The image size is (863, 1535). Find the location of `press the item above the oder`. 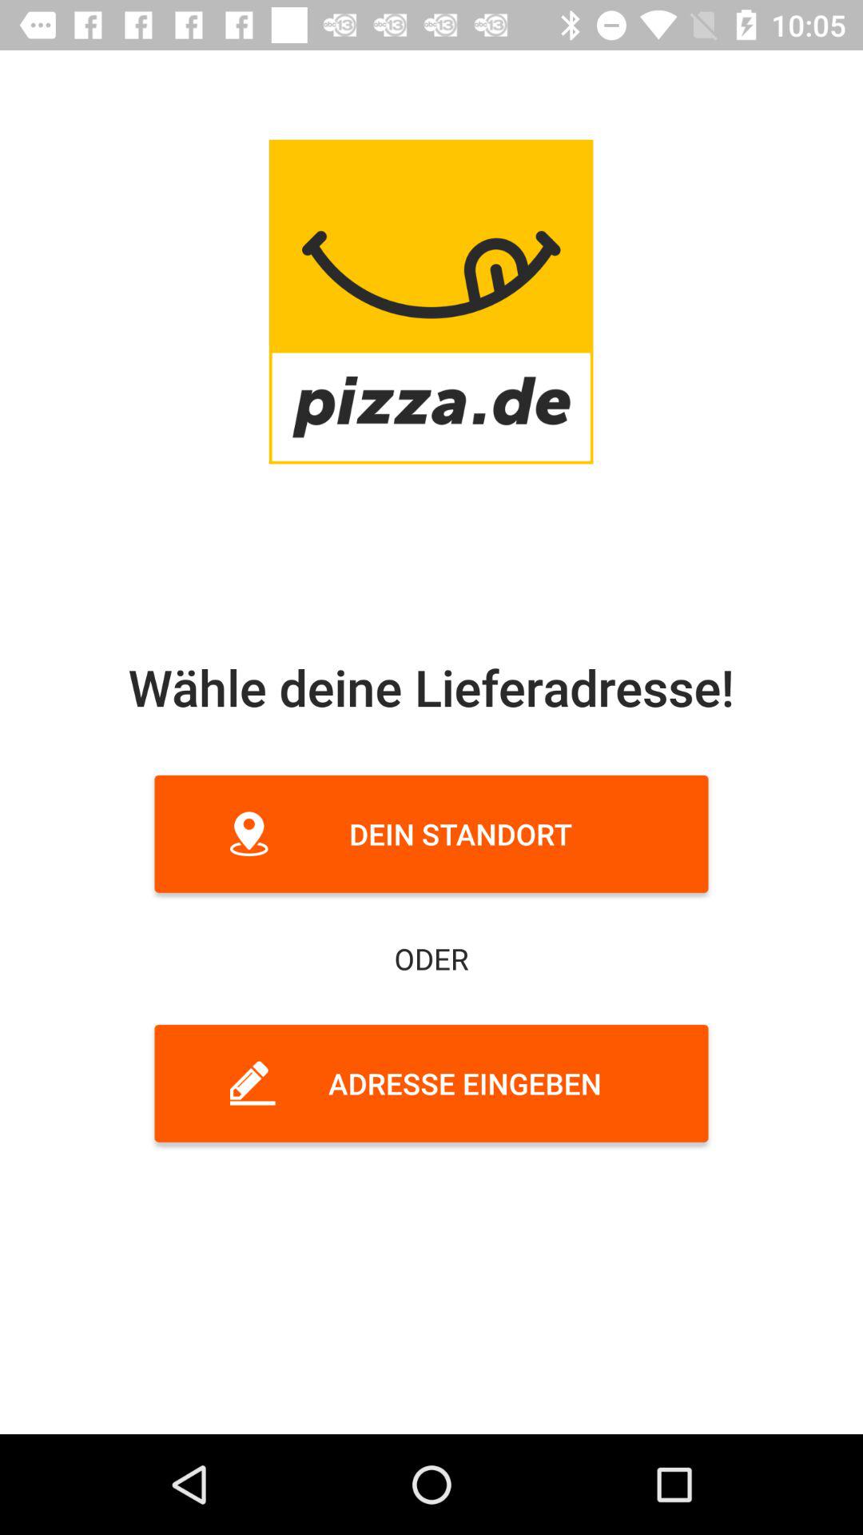

press the item above the oder is located at coordinates (431, 833).